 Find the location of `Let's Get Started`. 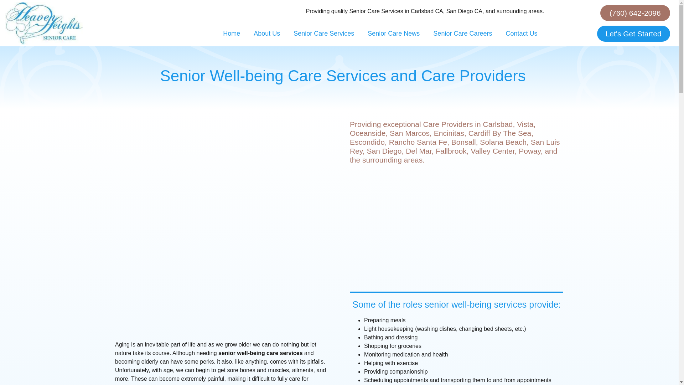

Let's Get Started is located at coordinates (633, 34).